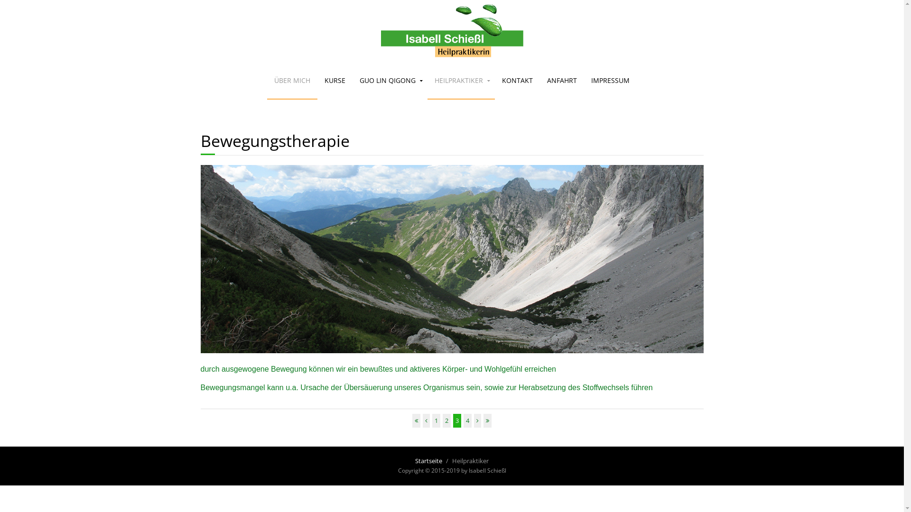 The width and height of the screenshot is (911, 512). What do you see at coordinates (610, 81) in the screenshot?
I see `IMPRESSUM` at bounding box center [610, 81].